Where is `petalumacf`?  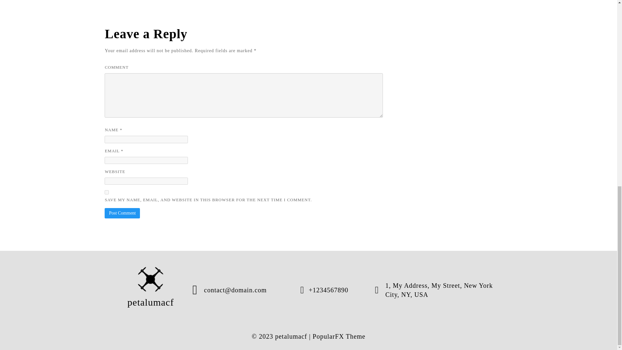
petalumacf is located at coordinates (151, 290).